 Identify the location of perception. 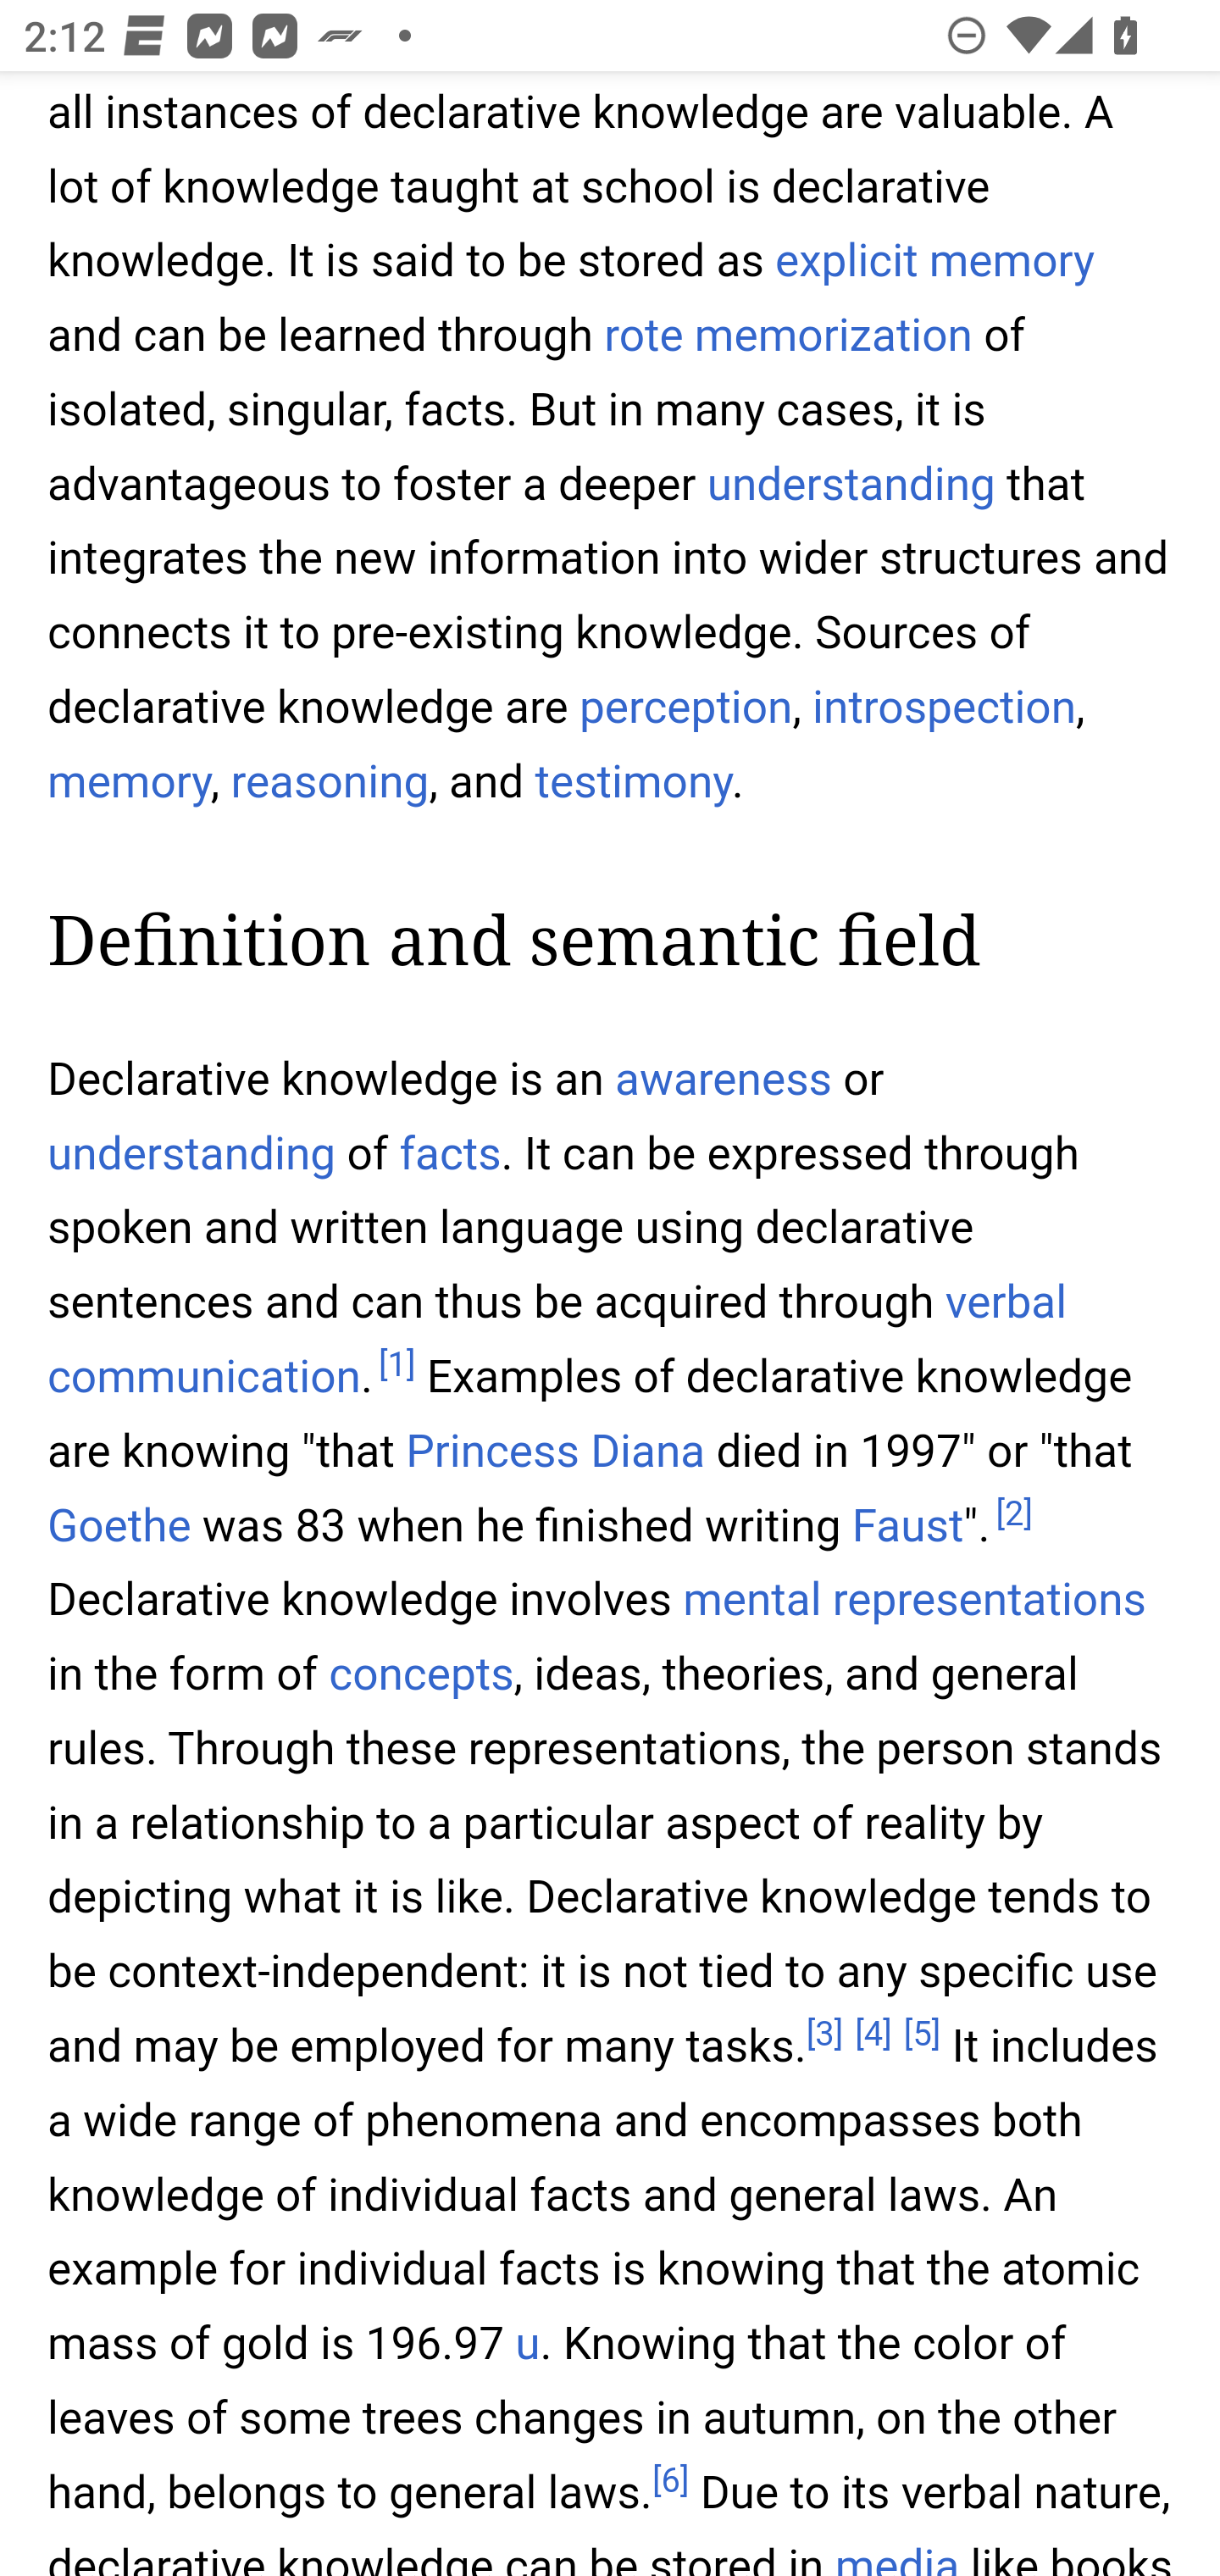
(686, 710).